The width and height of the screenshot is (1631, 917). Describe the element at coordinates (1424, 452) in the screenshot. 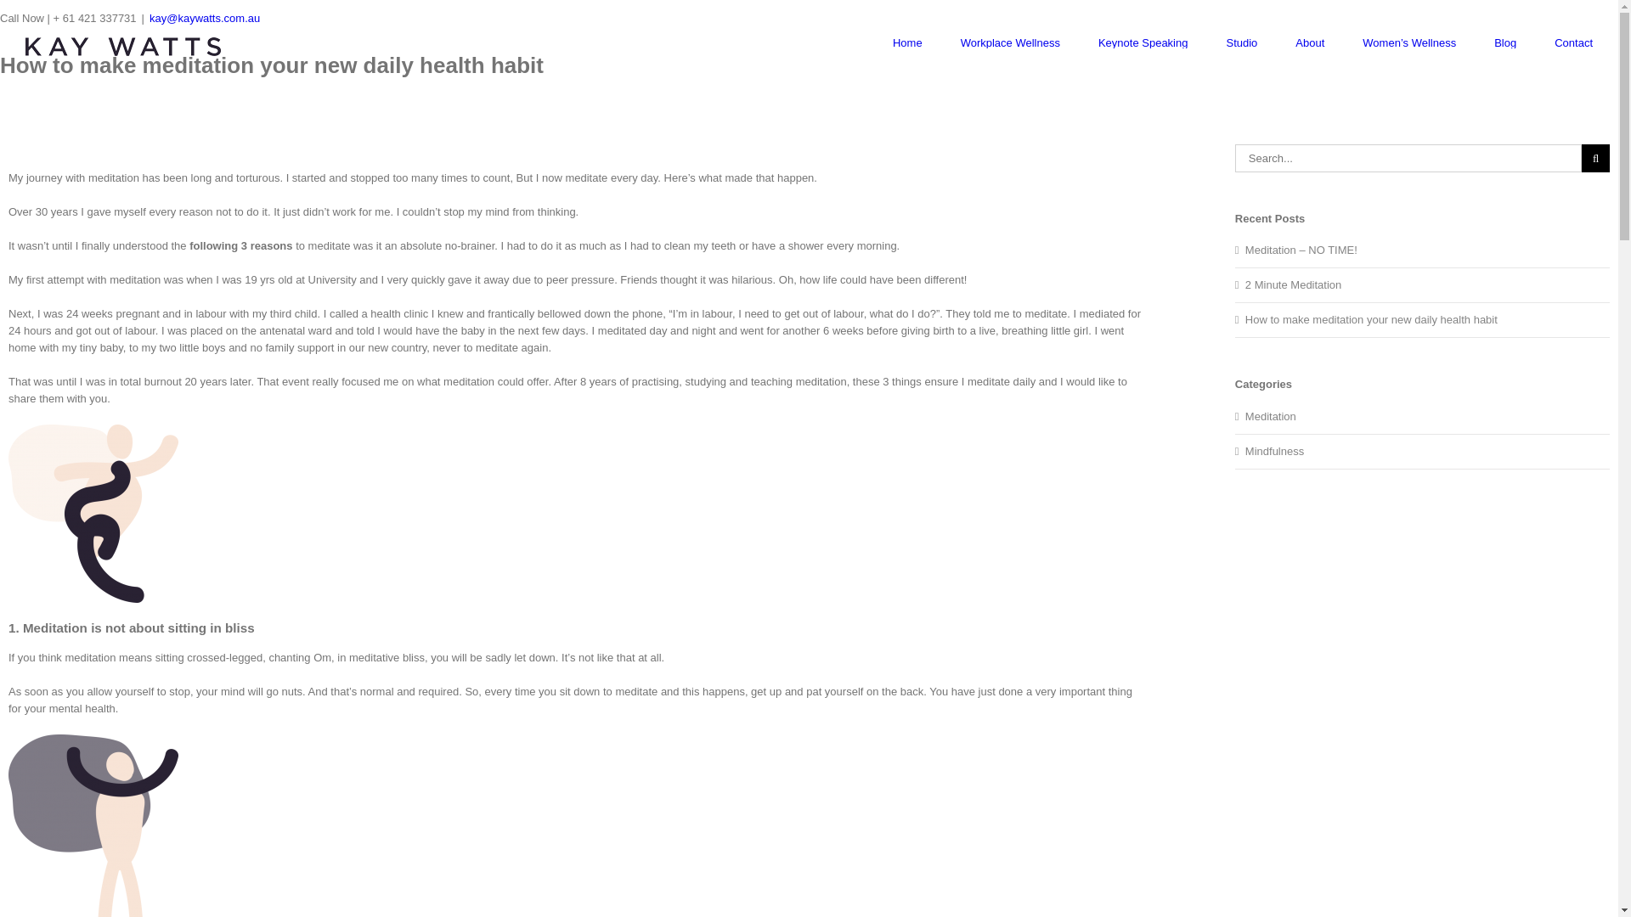

I see `Mindfulness` at that location.